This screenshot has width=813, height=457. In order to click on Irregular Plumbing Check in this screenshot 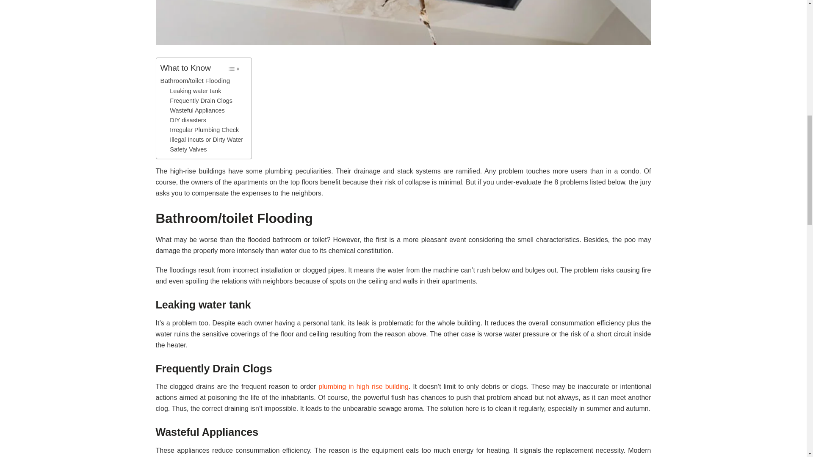, I will do `click(204, 129)`.